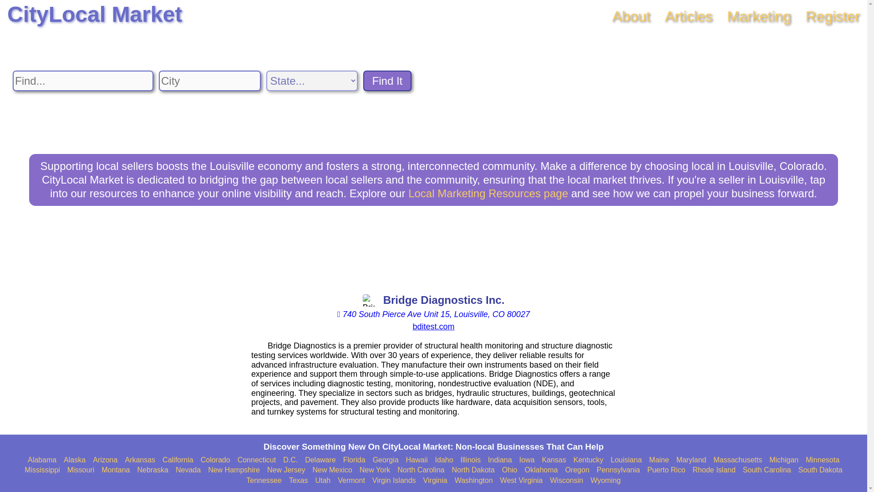 This screenshot has height=492, width=874. Describe the element at coordinates (386, 460) in the screenshot. I see `Georgia` at that location.